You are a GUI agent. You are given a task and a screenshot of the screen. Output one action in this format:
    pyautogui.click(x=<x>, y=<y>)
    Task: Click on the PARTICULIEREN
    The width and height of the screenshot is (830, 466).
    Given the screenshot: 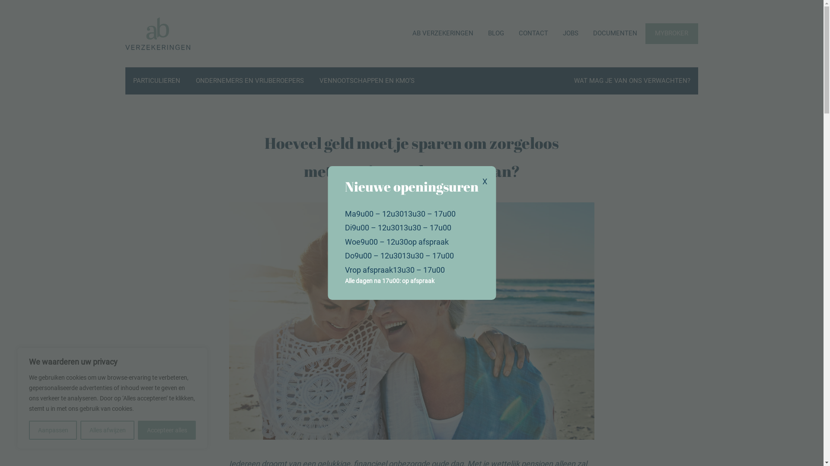 What is the action you would take?
    pyautogui.click(x=156, y=81)
    